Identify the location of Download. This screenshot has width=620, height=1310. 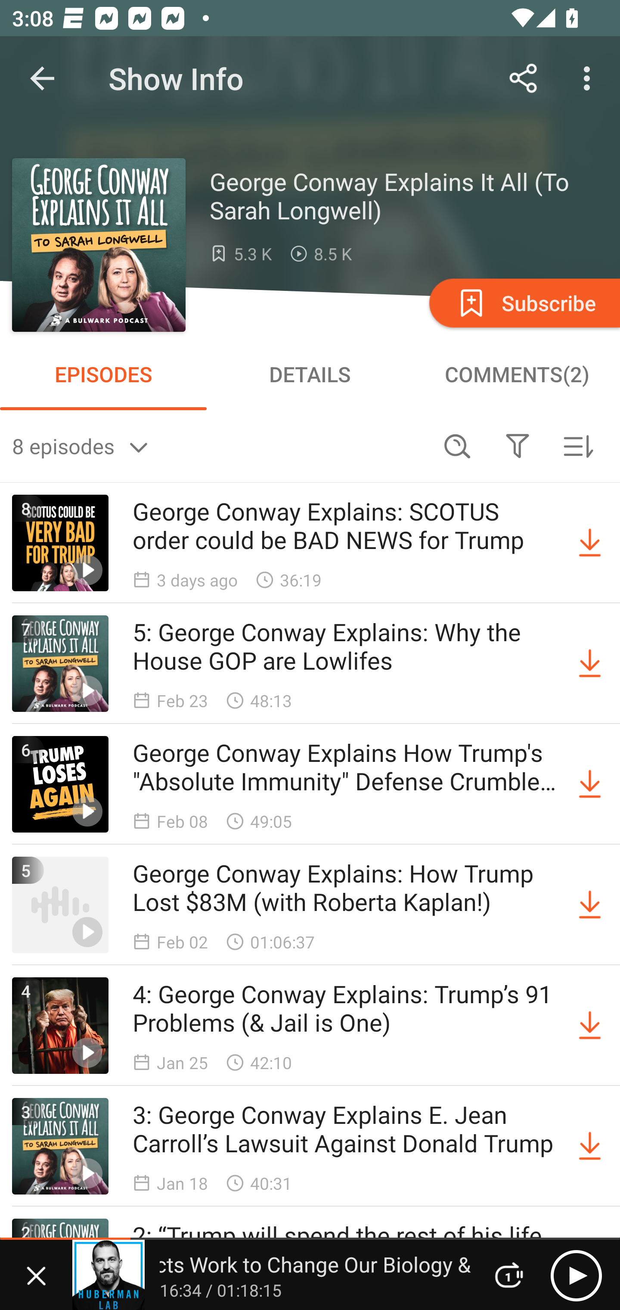
(590, 784).